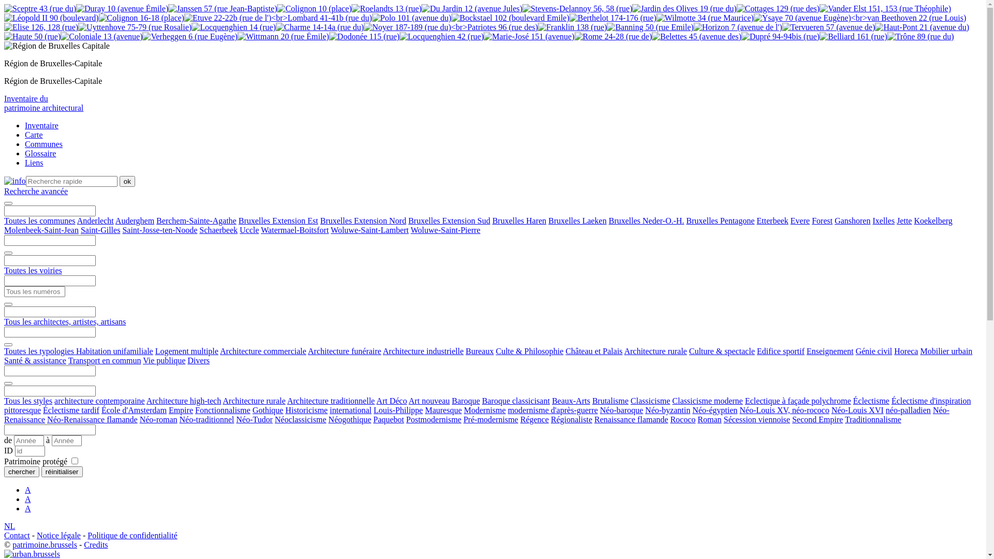  I want to click on Bruxelles Pentagone, so click(721, 220).